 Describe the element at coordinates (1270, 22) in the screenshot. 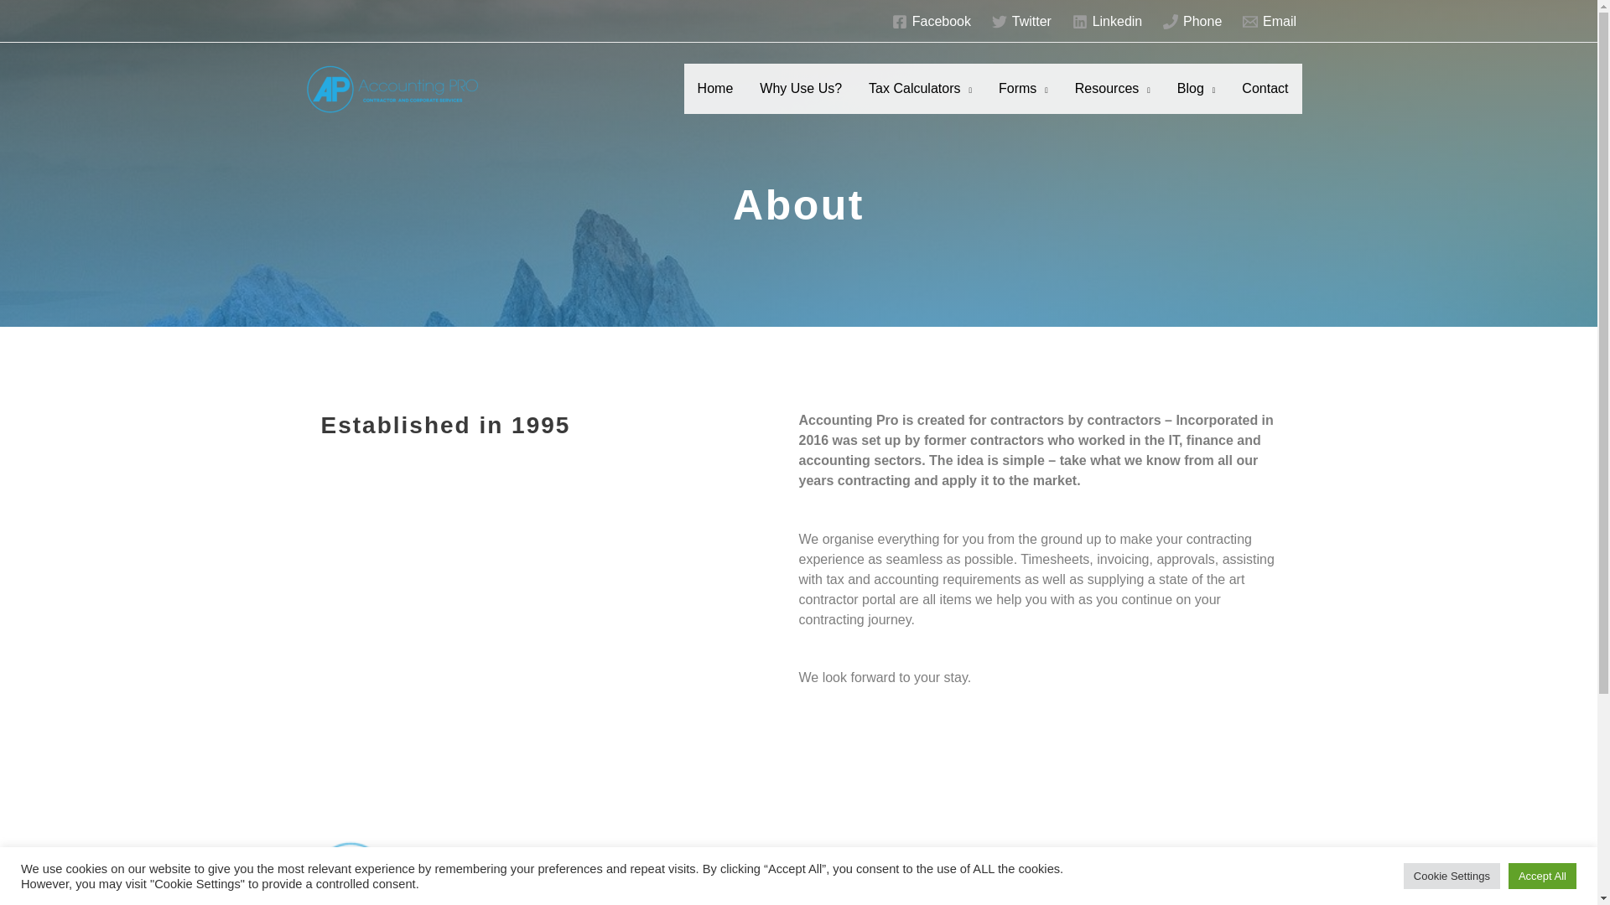

I see `Email` at that location.